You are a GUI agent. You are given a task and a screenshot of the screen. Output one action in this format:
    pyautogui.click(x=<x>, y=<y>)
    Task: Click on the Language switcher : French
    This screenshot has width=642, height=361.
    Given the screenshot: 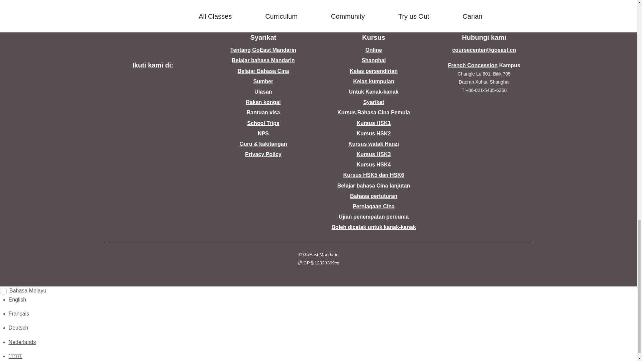 What is the action you would take?
    pyautogui.click(x=19, y=314)
    